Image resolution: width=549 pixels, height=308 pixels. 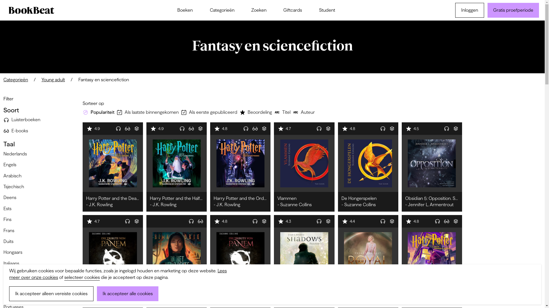 I want to click on Pools, so click(x=10, y=296).